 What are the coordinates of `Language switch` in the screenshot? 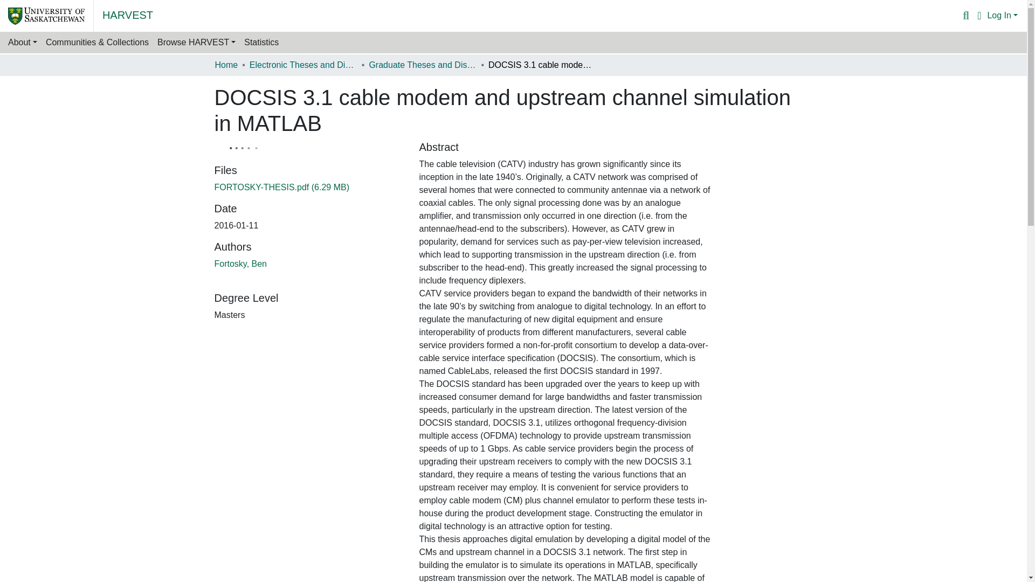 It's located at (979, 16).